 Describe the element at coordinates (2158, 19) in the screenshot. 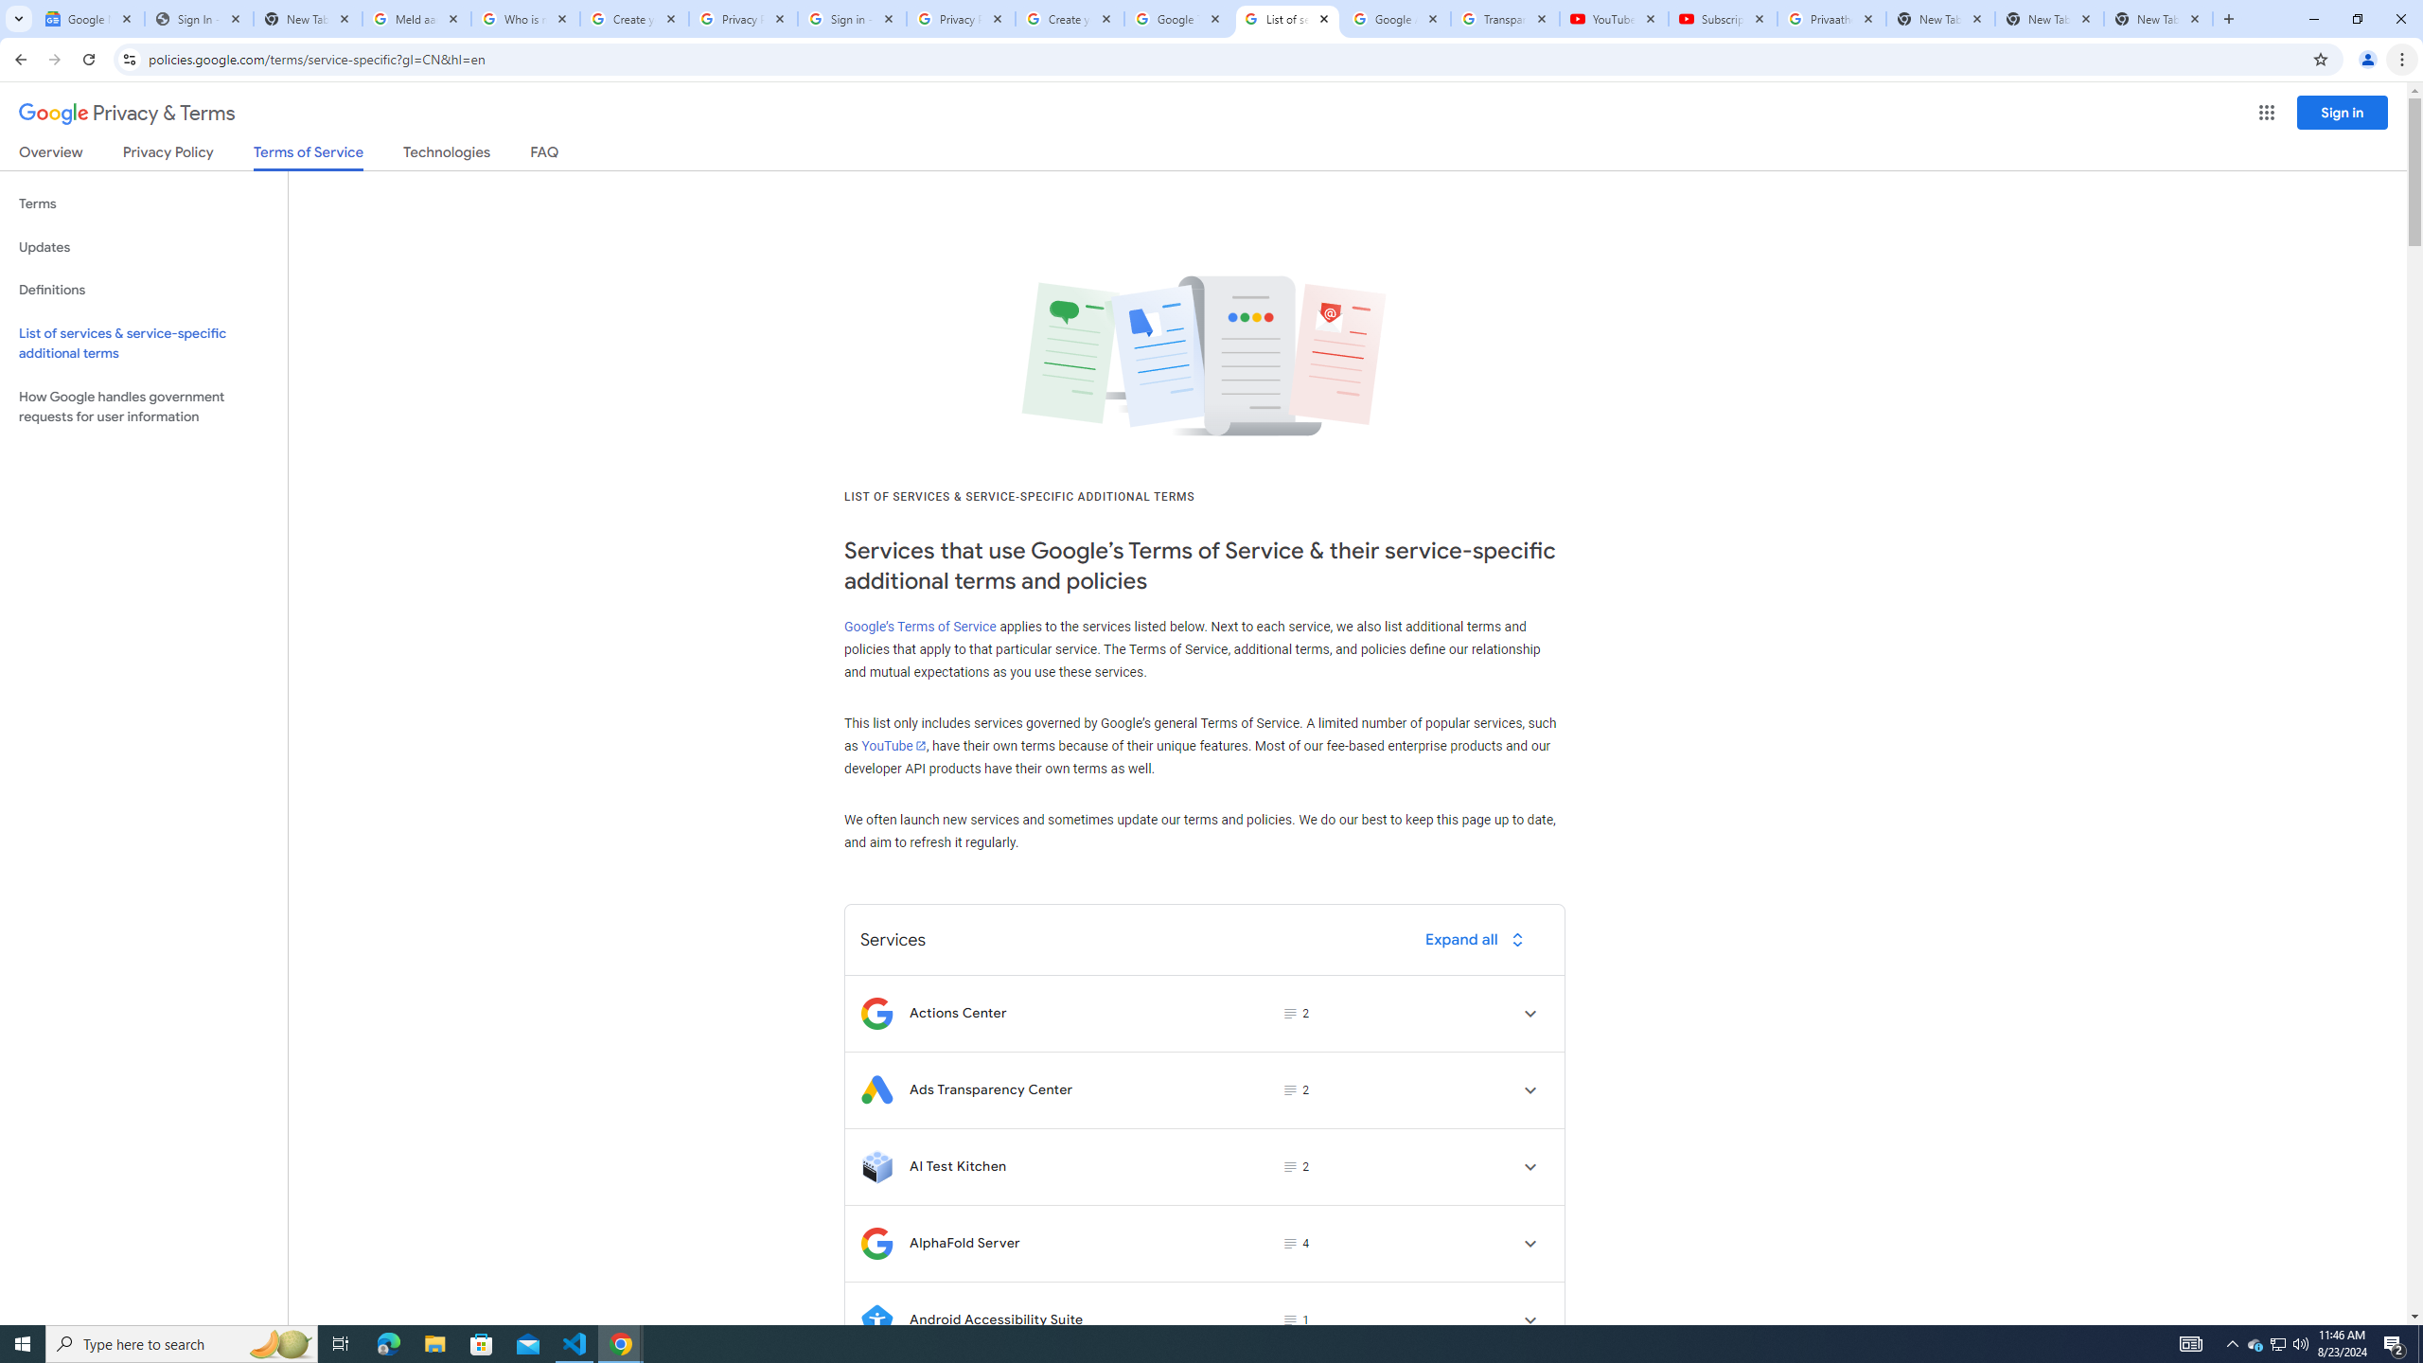

I see `New Tab` at that location.